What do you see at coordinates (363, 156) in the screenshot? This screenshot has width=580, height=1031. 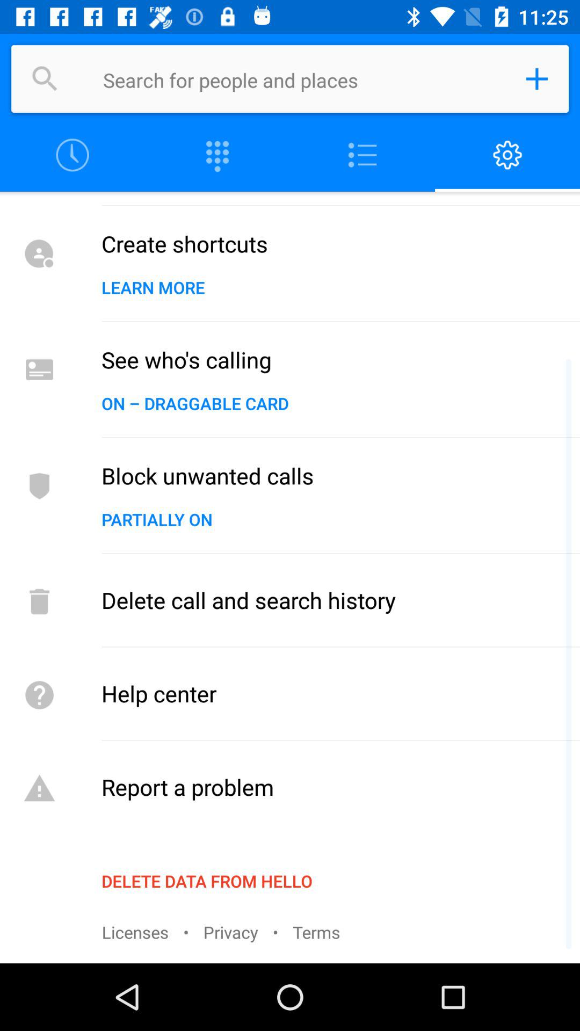 I see `select column` at bounding box center [363, 156].